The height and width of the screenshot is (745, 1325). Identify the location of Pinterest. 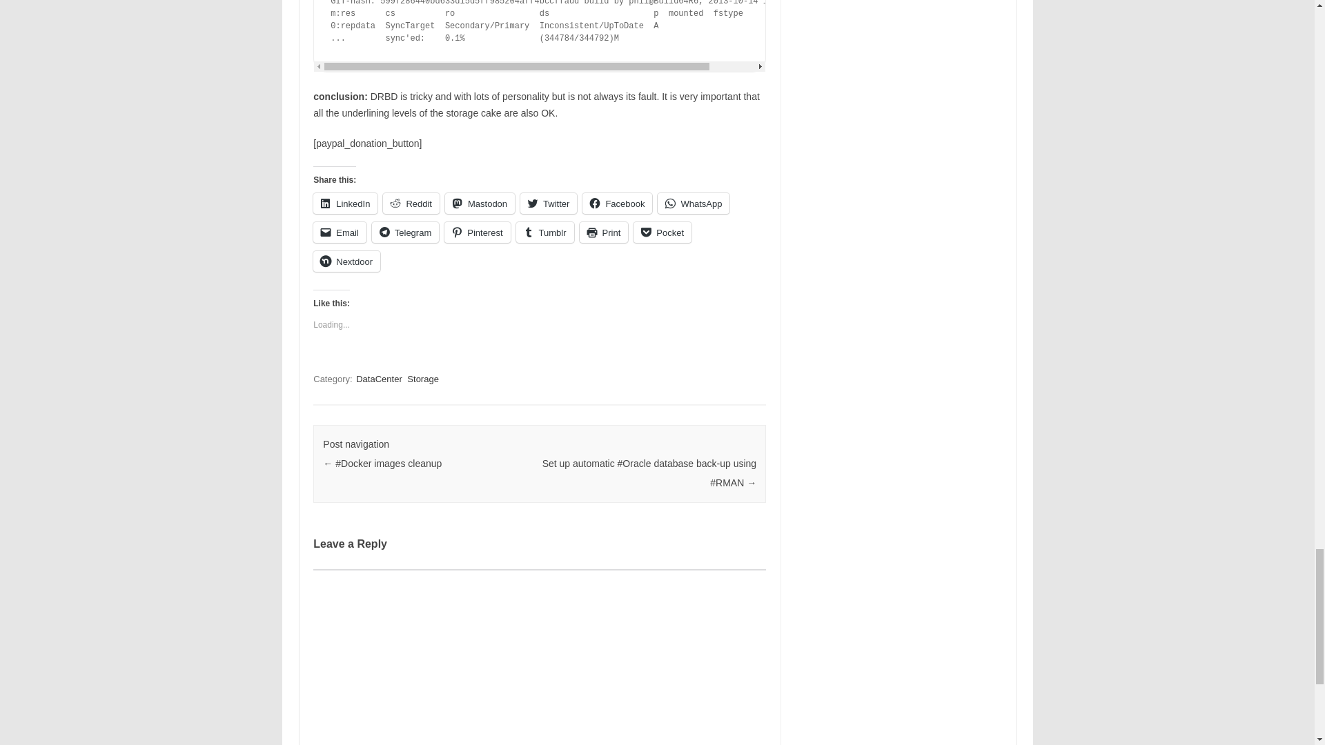
(477, 232).